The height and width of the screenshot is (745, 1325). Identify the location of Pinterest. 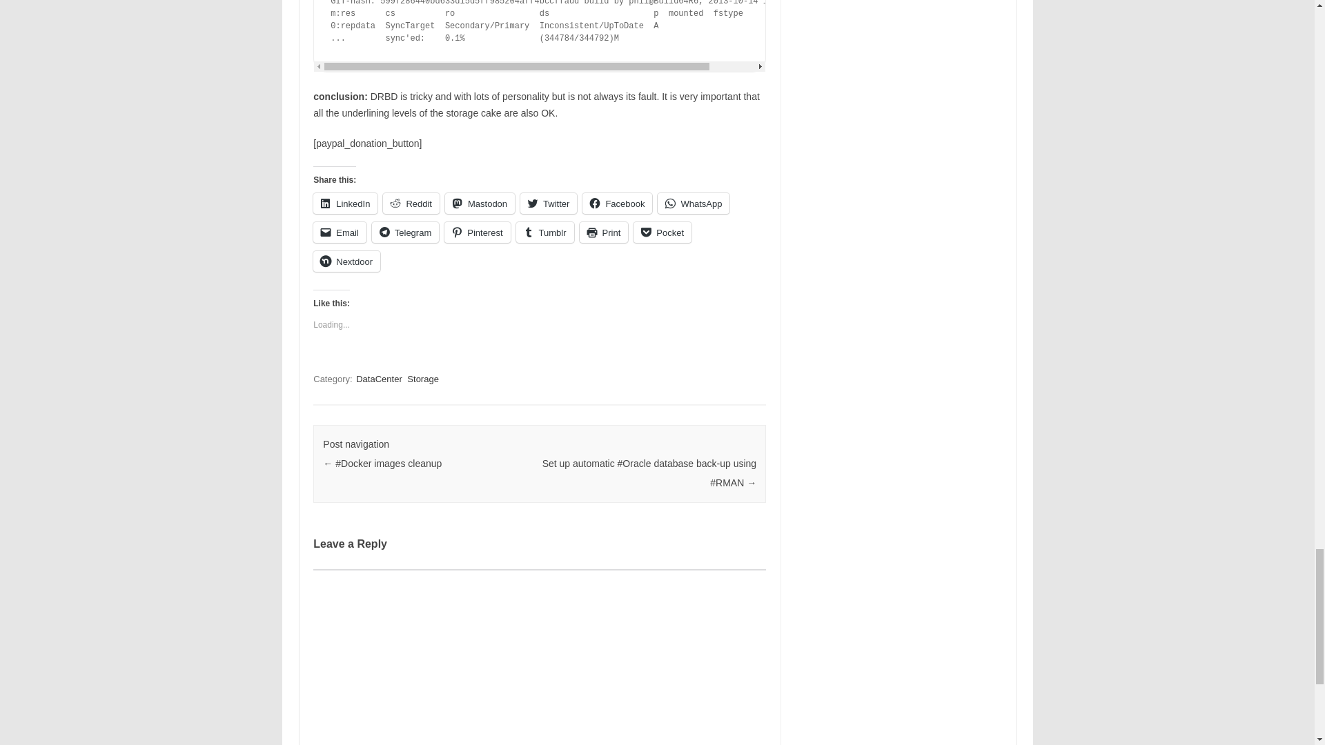
(477, 232).